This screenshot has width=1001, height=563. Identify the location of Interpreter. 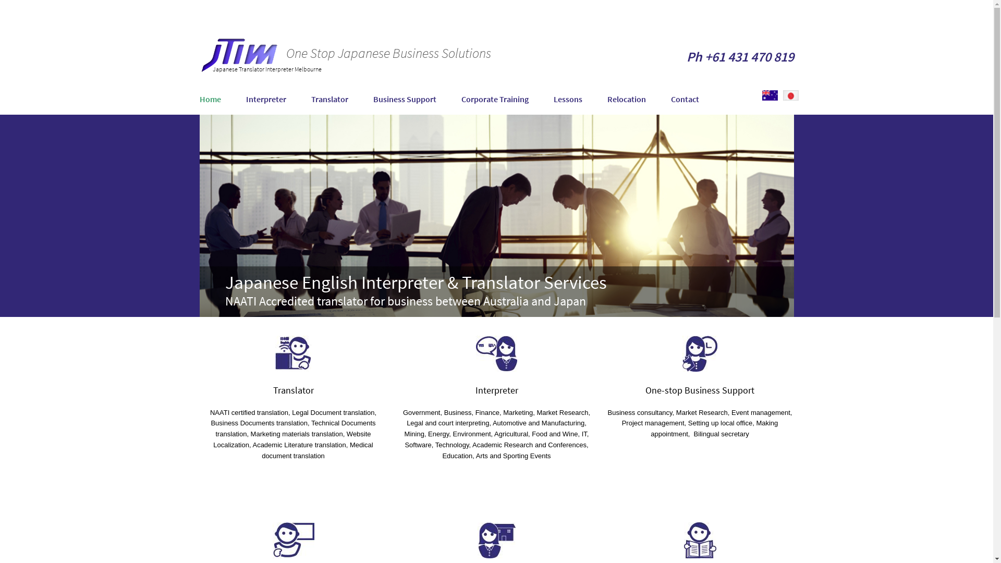
(497, 390).